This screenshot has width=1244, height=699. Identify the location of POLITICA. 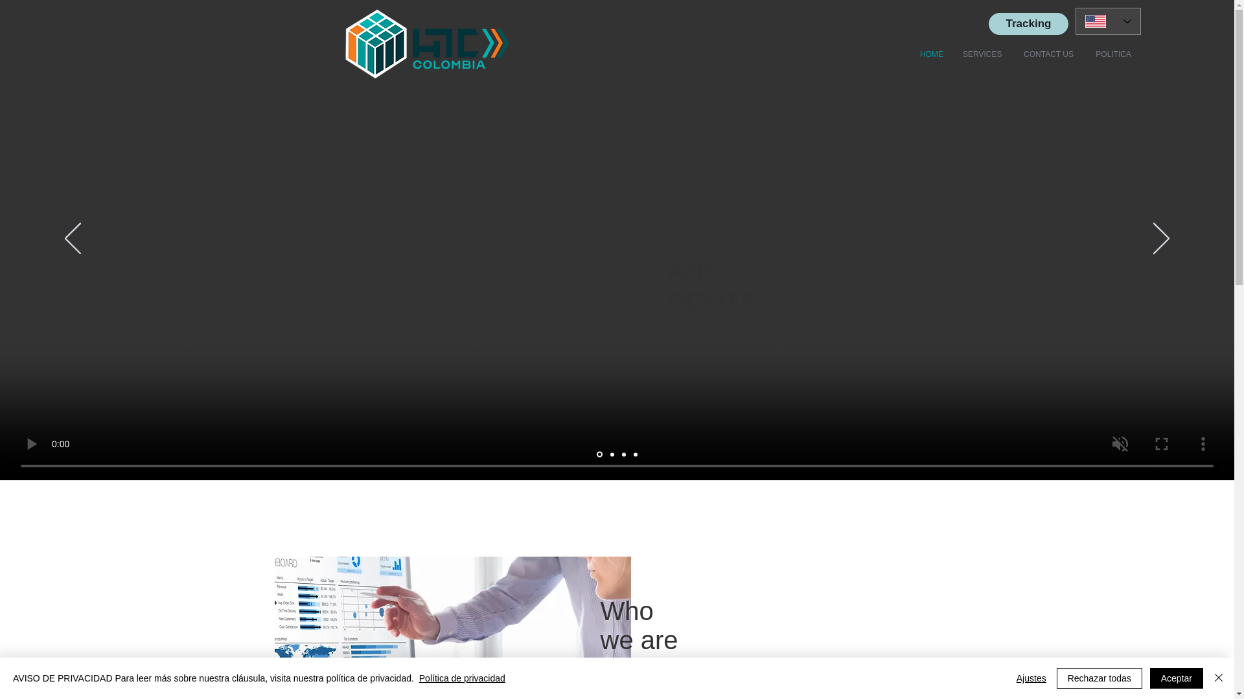
(1112, 54).